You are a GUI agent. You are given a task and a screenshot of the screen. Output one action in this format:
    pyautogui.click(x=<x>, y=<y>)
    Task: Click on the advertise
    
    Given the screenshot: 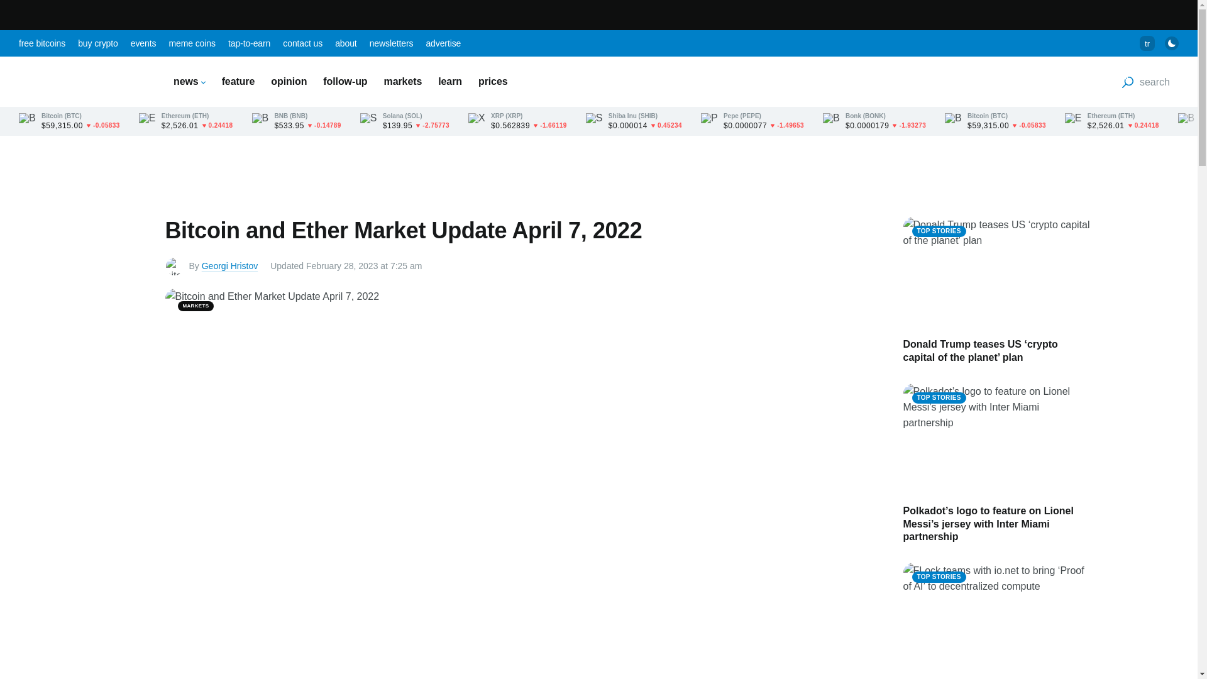 What is the action you would take?
    pyautogui.click(x=443, y=43)
    